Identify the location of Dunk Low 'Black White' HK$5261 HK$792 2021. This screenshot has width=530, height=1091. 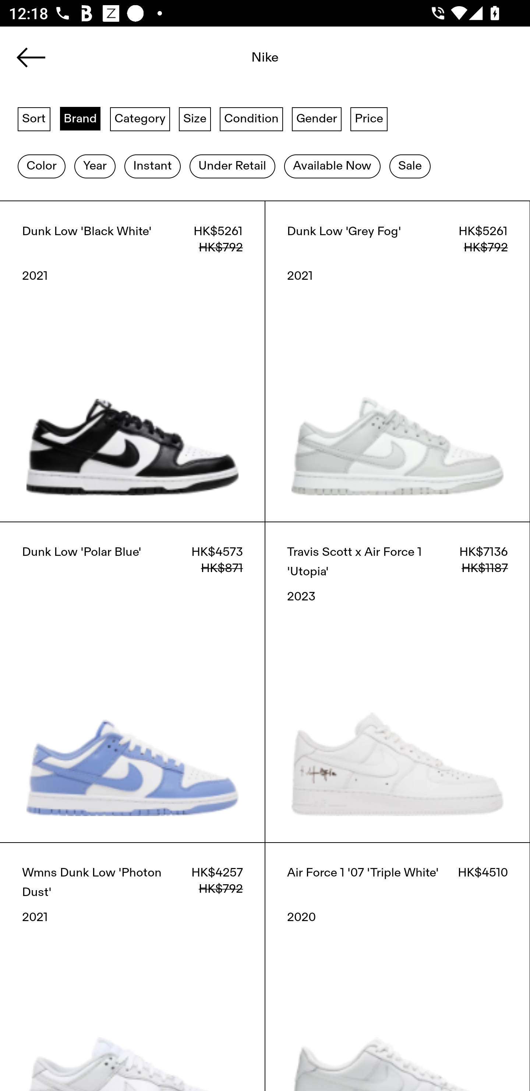
(132, 361).